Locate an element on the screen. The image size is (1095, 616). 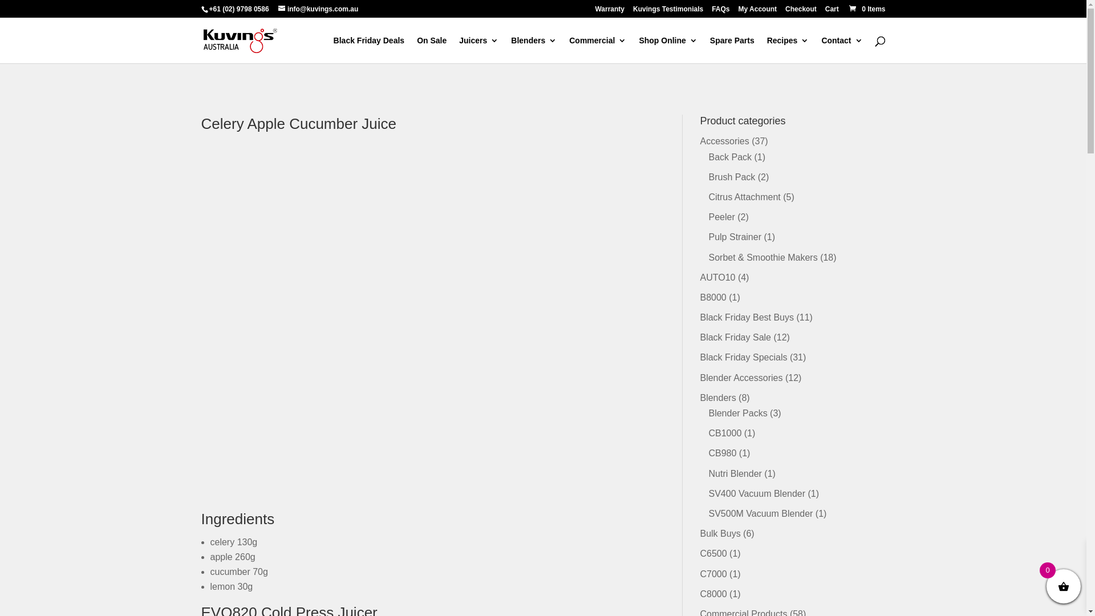
Checkout is located at coordinates (801, 11).